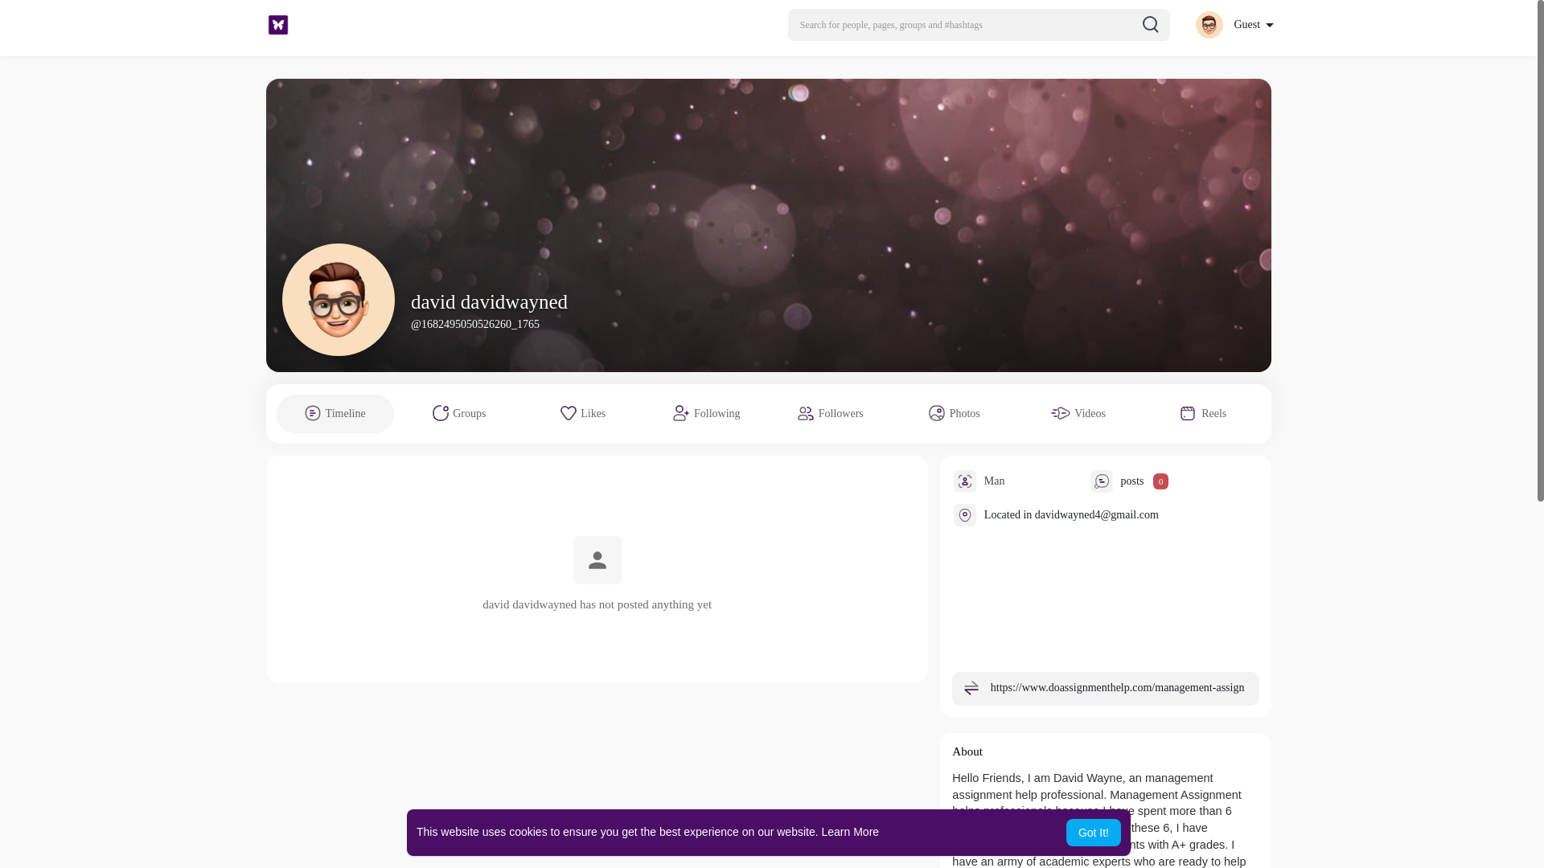  What do you see at coordinates (1078, 413) in the screenshot?
I see `Videos` at bounding box center [1078, 413].